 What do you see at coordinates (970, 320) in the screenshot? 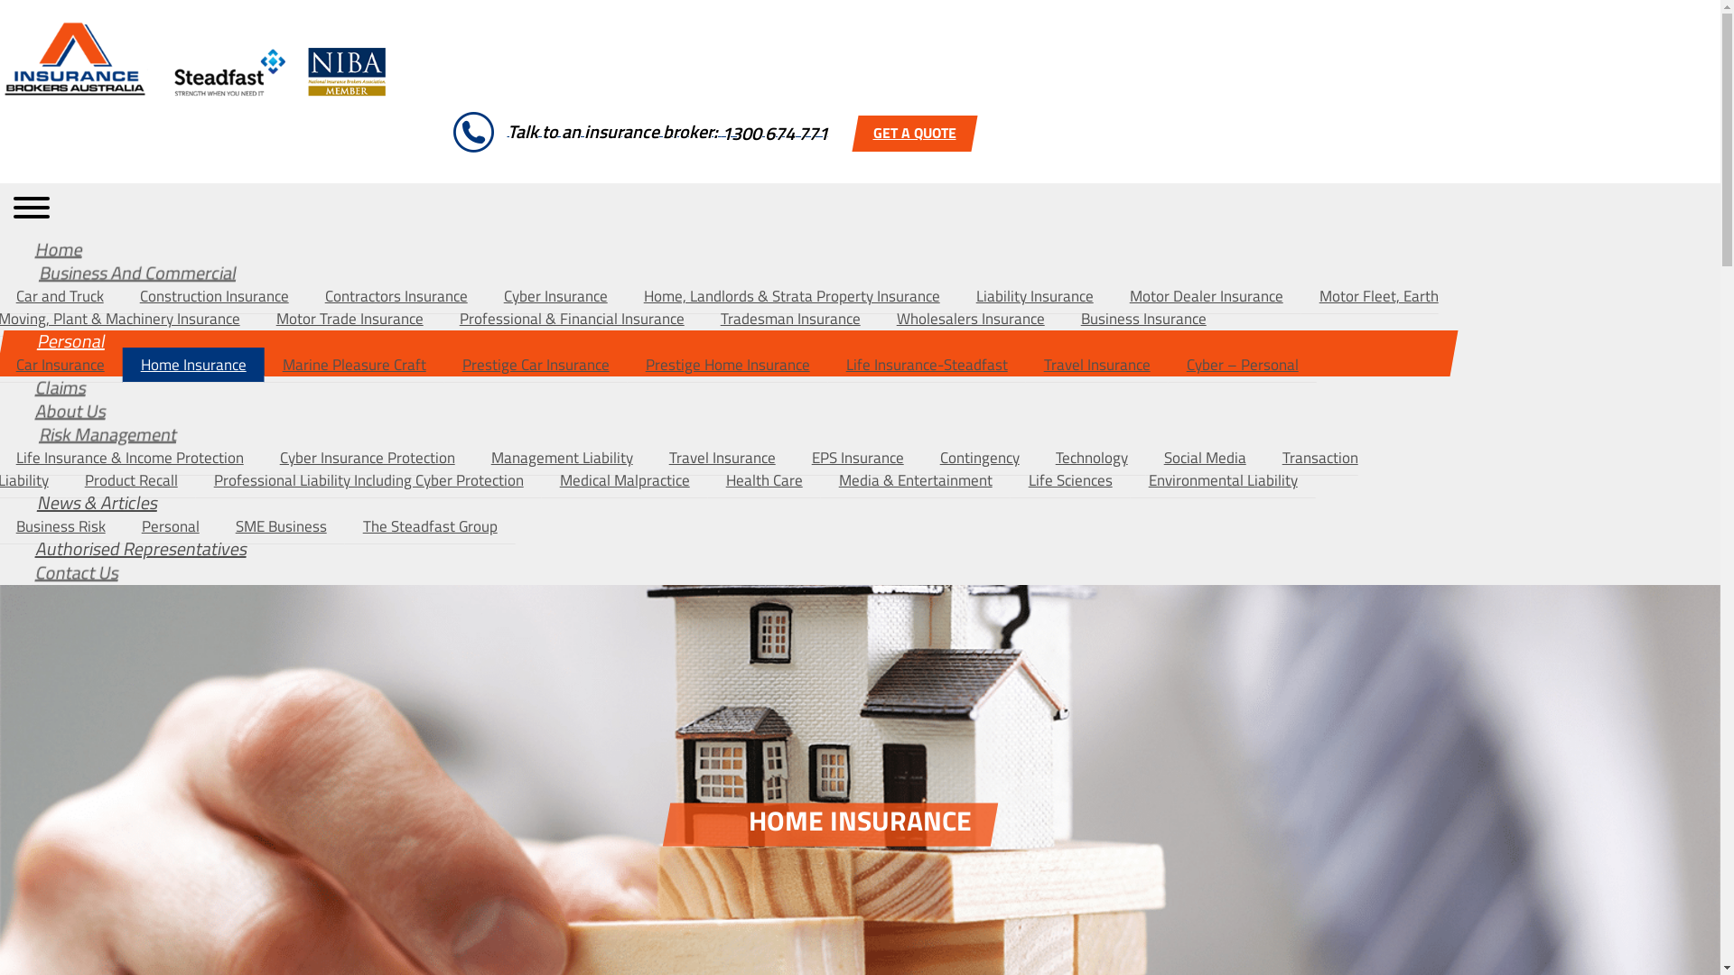
I see `Wholesalers Insurance` at bounding box center [970, 320].